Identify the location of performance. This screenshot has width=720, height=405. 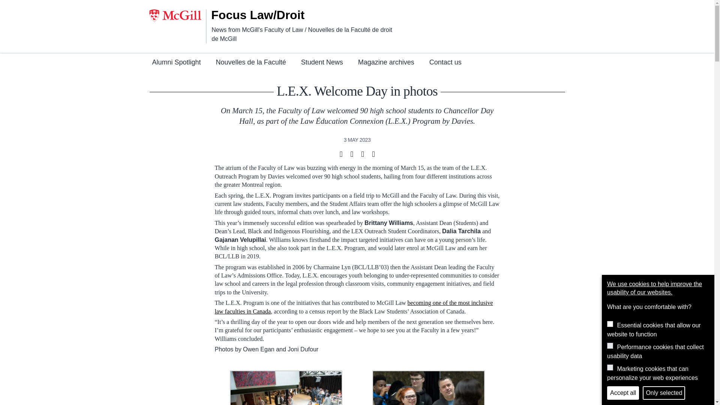
(610, 345).